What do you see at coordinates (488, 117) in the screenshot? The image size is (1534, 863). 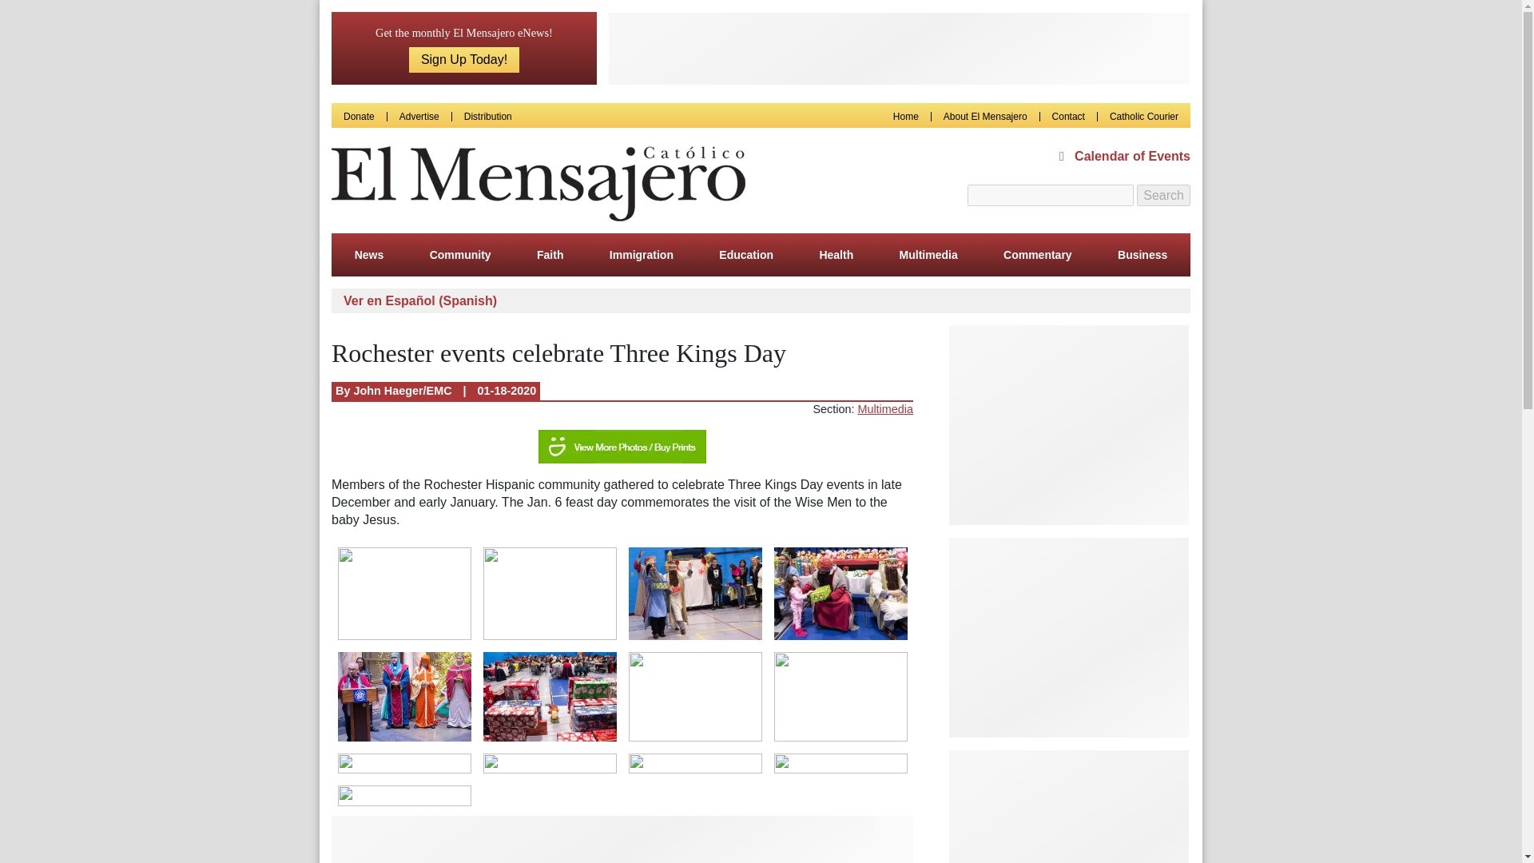 I see `Distribution` at bounding box center [488, 117].